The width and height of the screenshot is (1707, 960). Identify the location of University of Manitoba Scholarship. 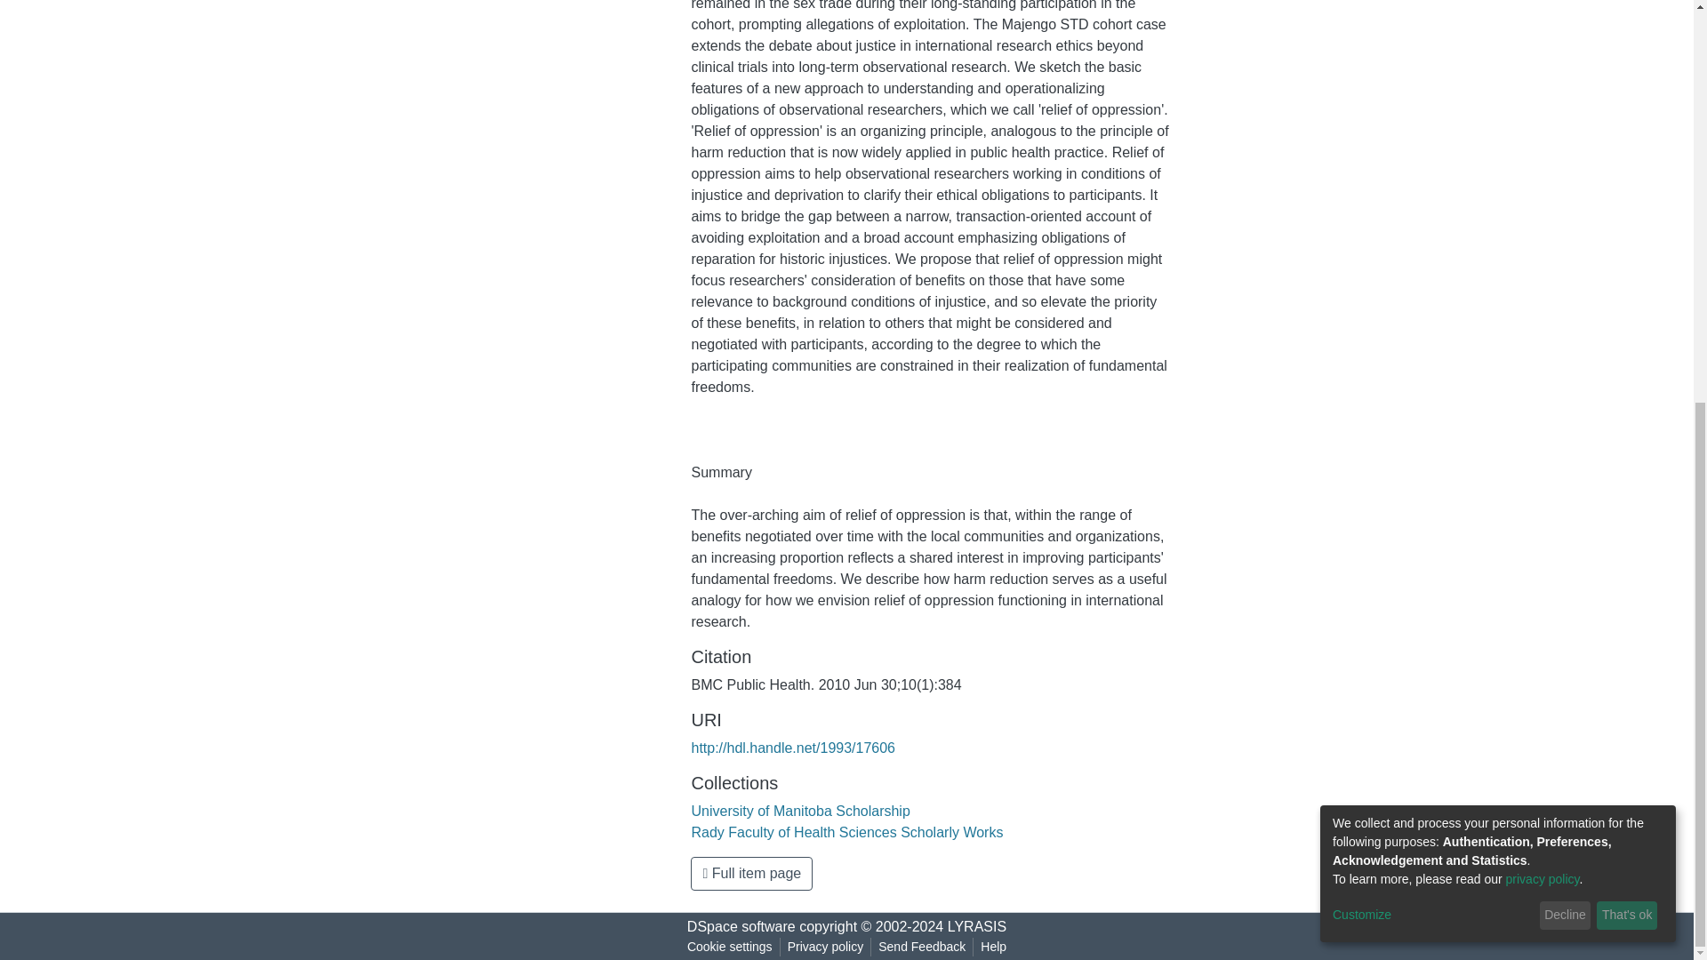
(800, 811).